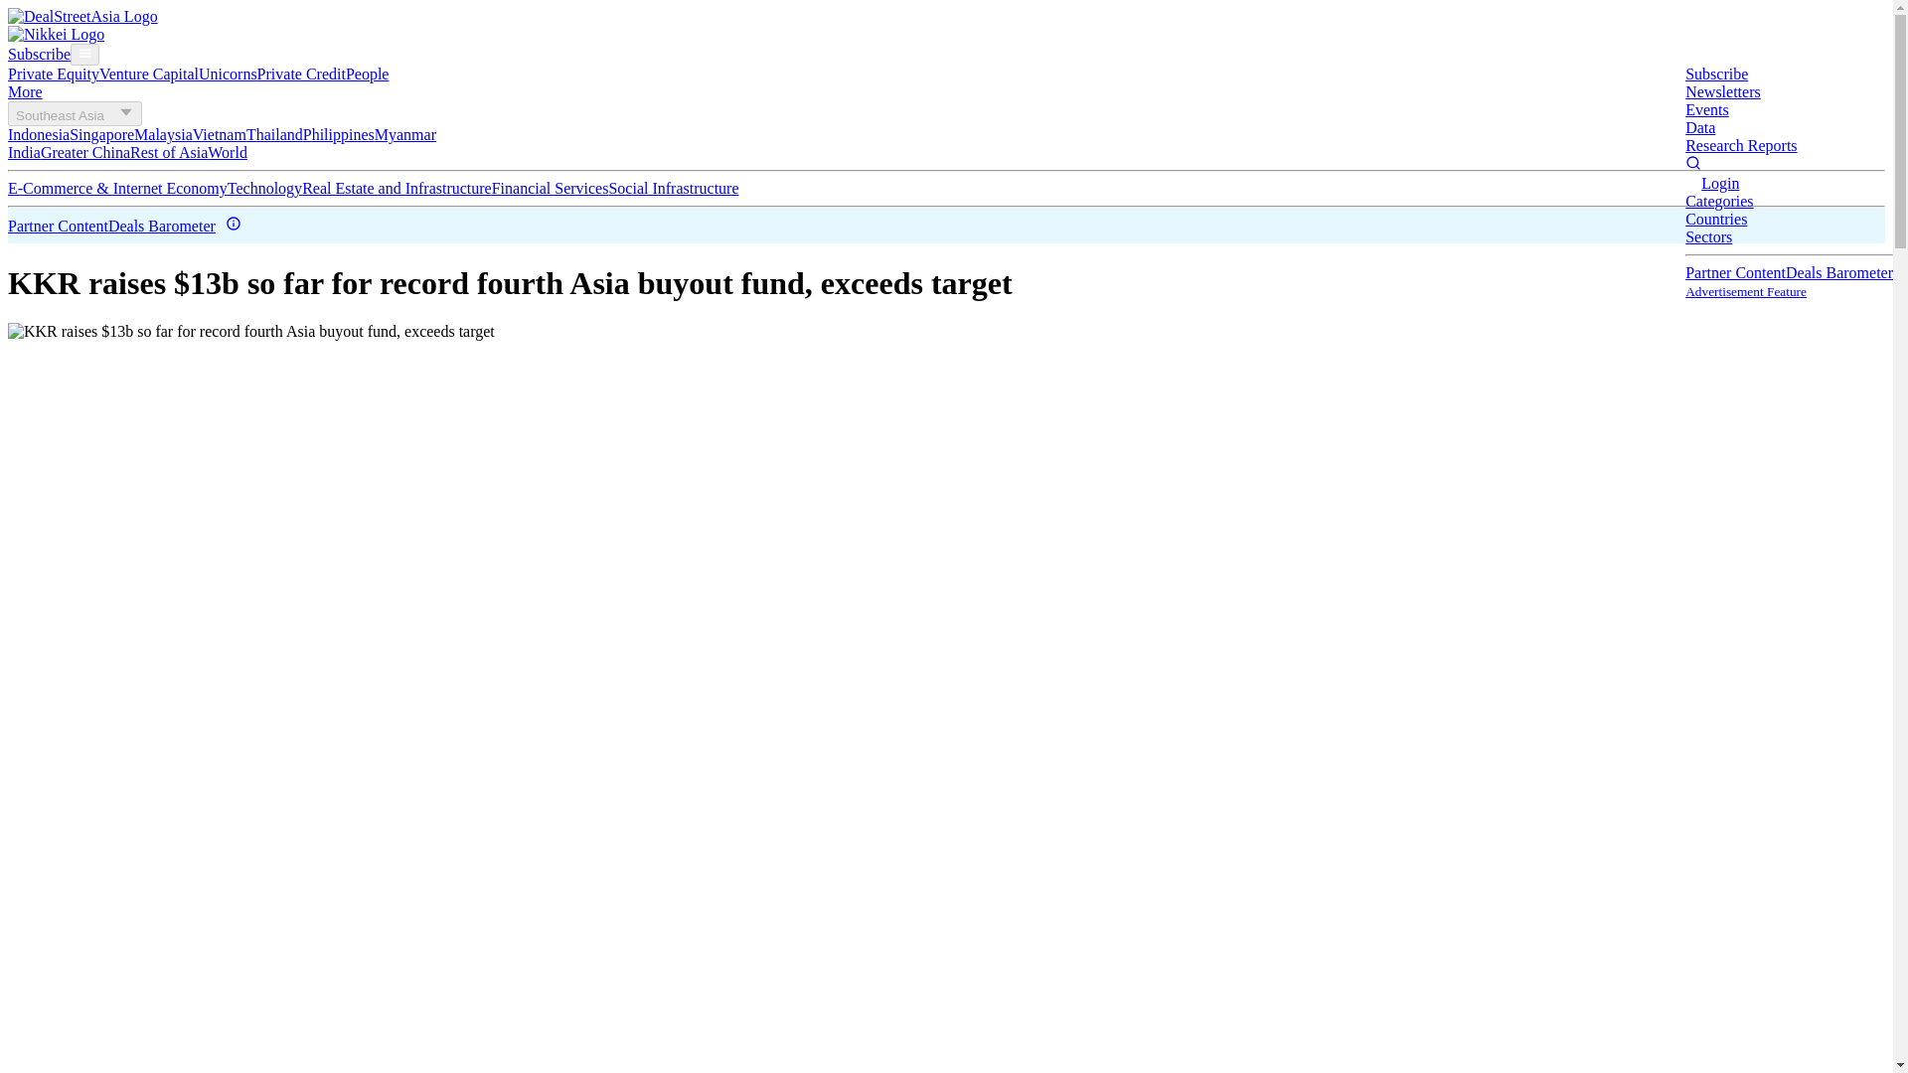 The image size is (1908, 1073). I want to click on Partner Content, so click(1735, 272).